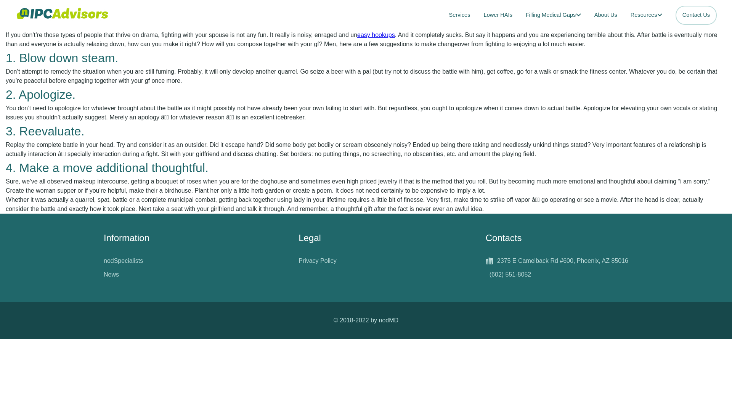 The height and width of the screenshot is (412, 732). Describe the element at coordinates (605, 15) in the screenshot. I see `About Us` at that location.